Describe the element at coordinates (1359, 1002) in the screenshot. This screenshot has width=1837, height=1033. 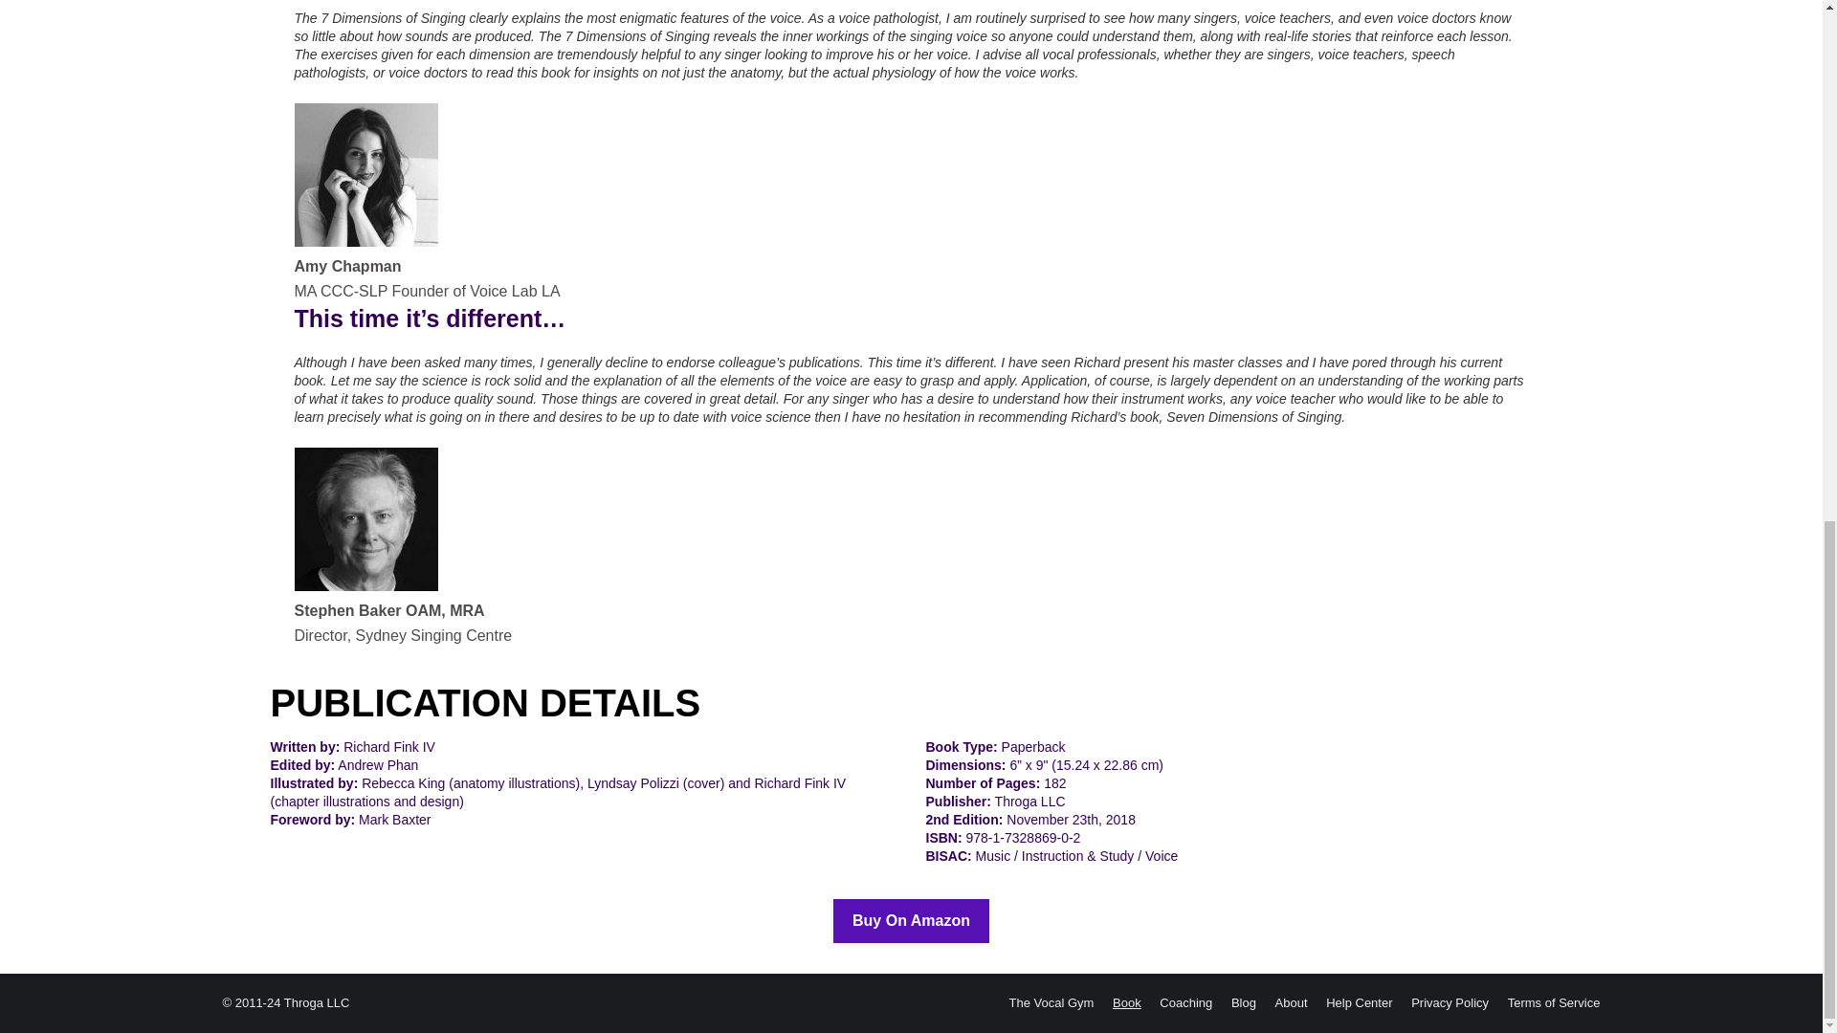
I see `Help Center` at that location.